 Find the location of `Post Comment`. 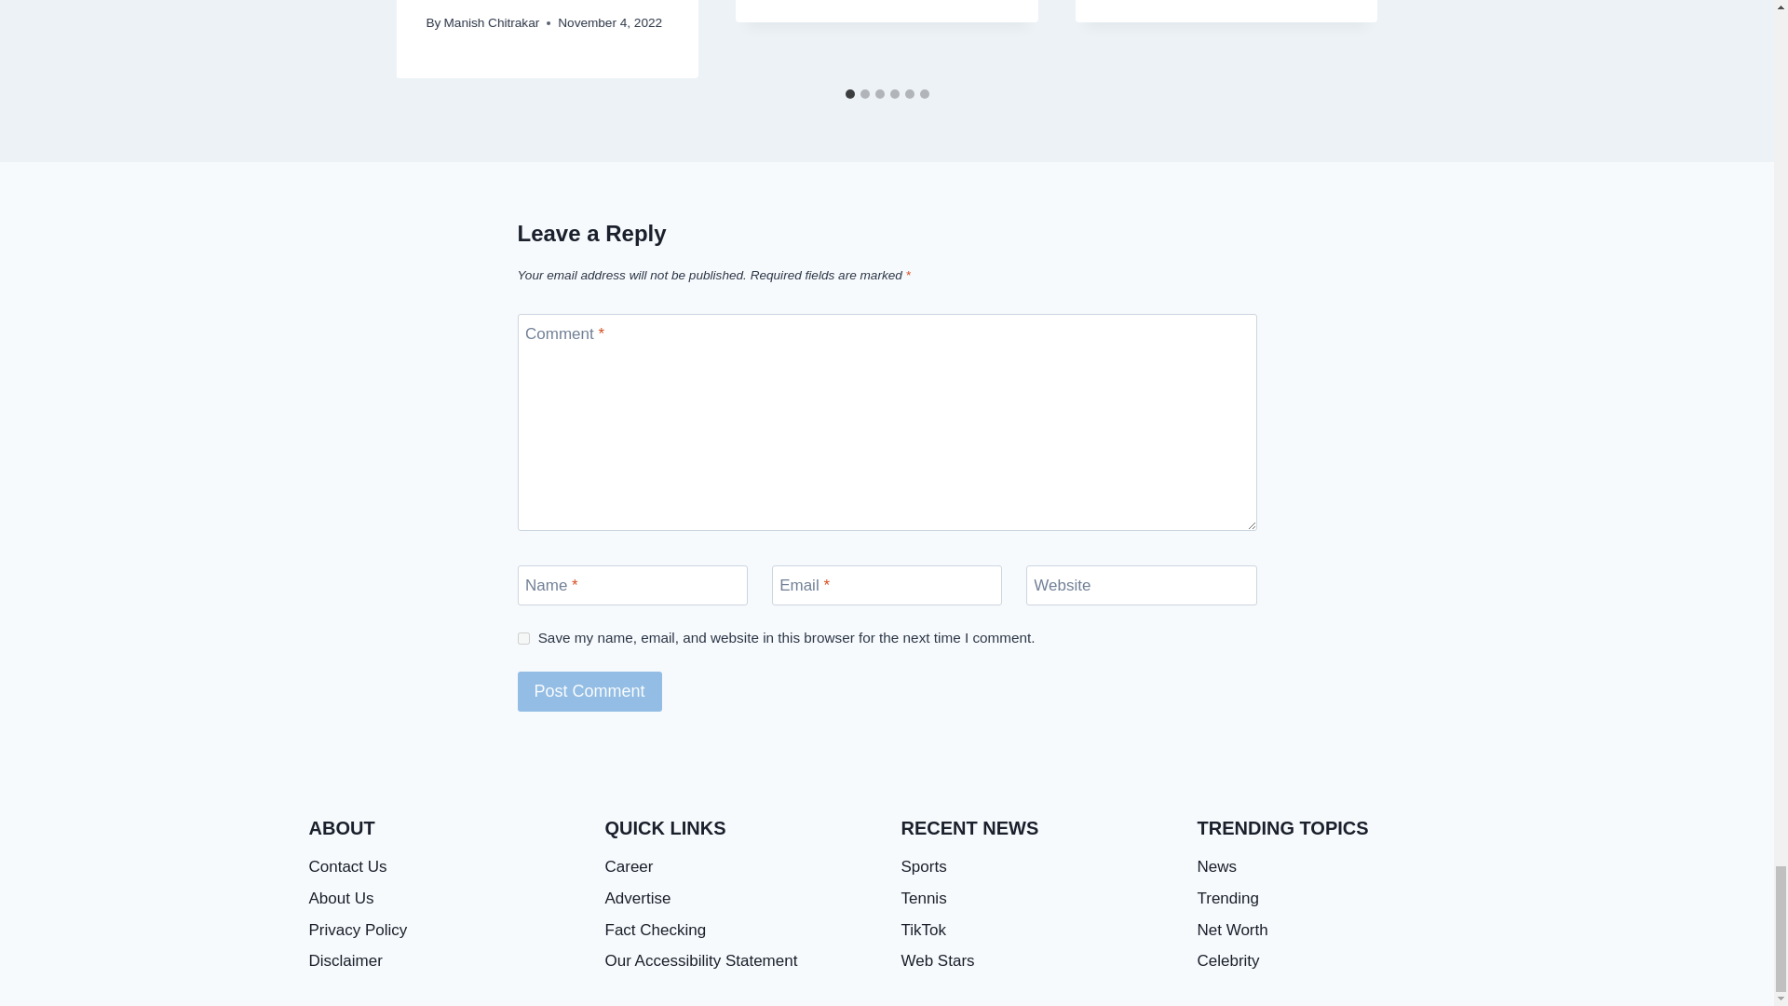

Post Comment is located at coordinates (589, 691).